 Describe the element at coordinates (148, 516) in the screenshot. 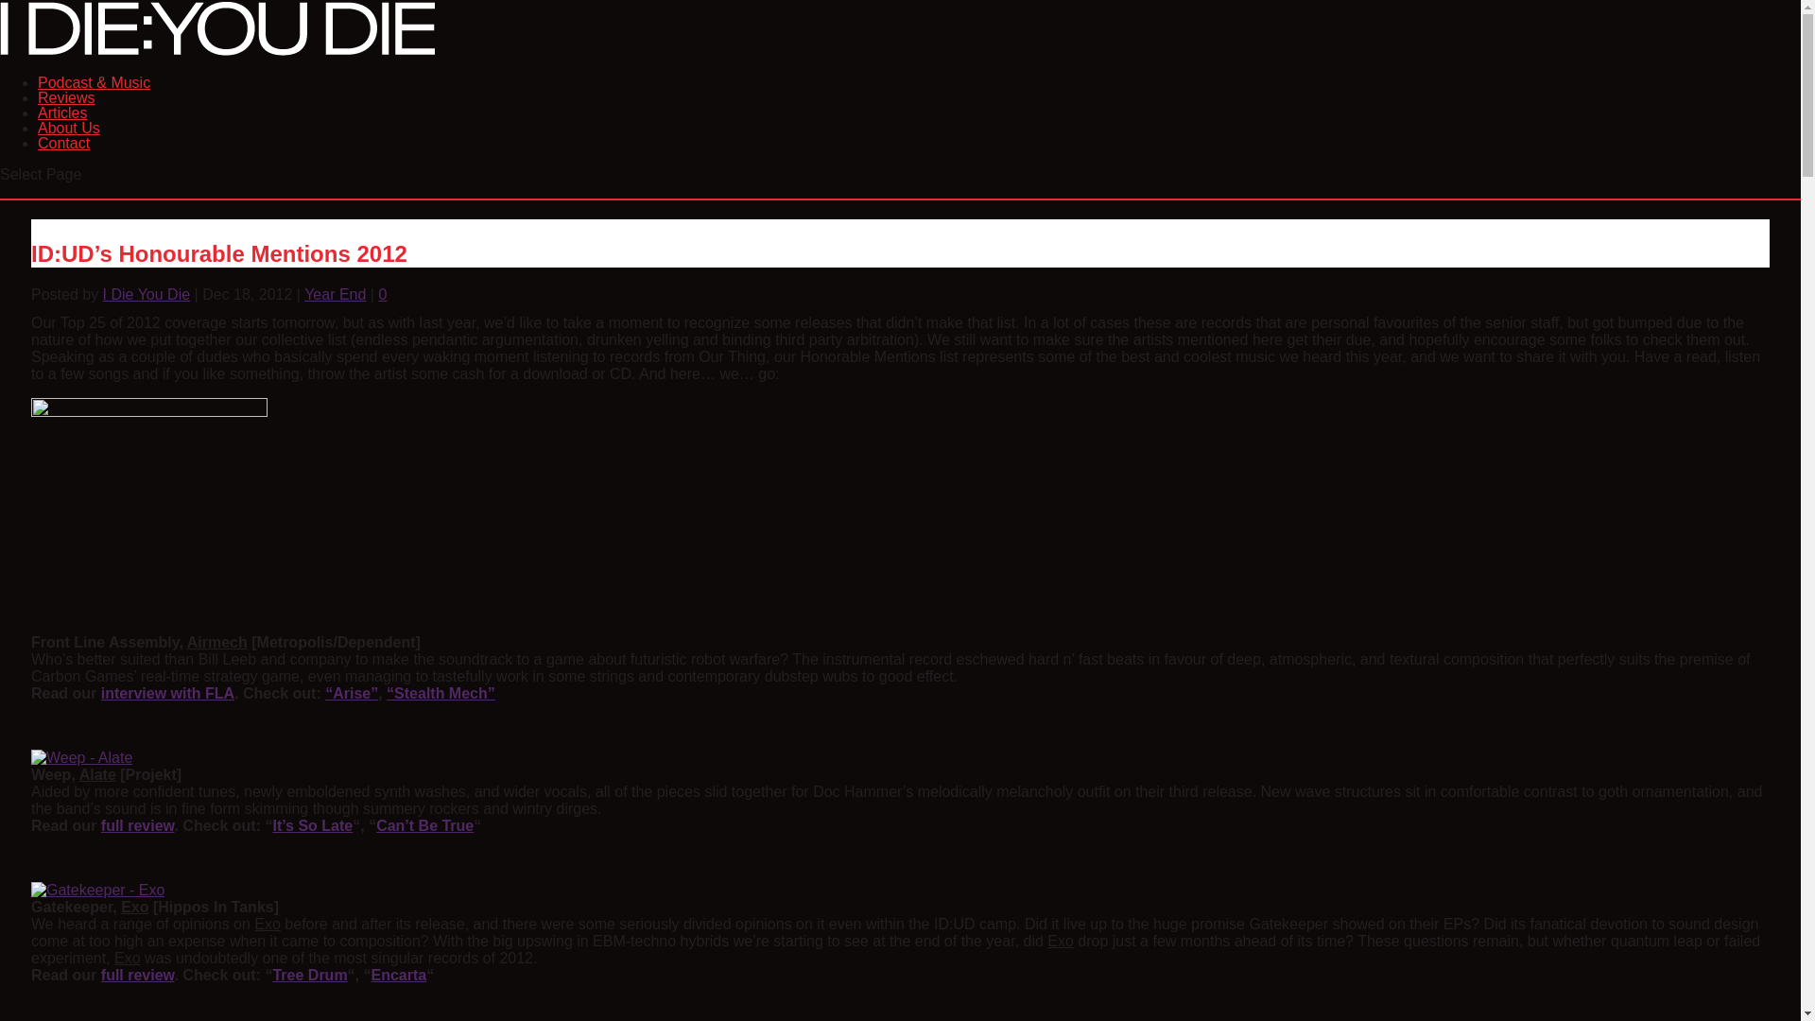

I see `Airmech` at that location.